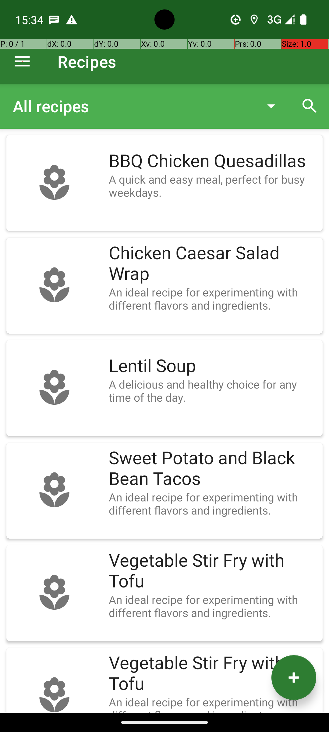 The height and width of the screenshot is (732, 329). What do you see at coordinates (213, 468) in the screenshot?
I see `Sweet Potato and Black Bean Tacos` at bounding box center [213, 468].